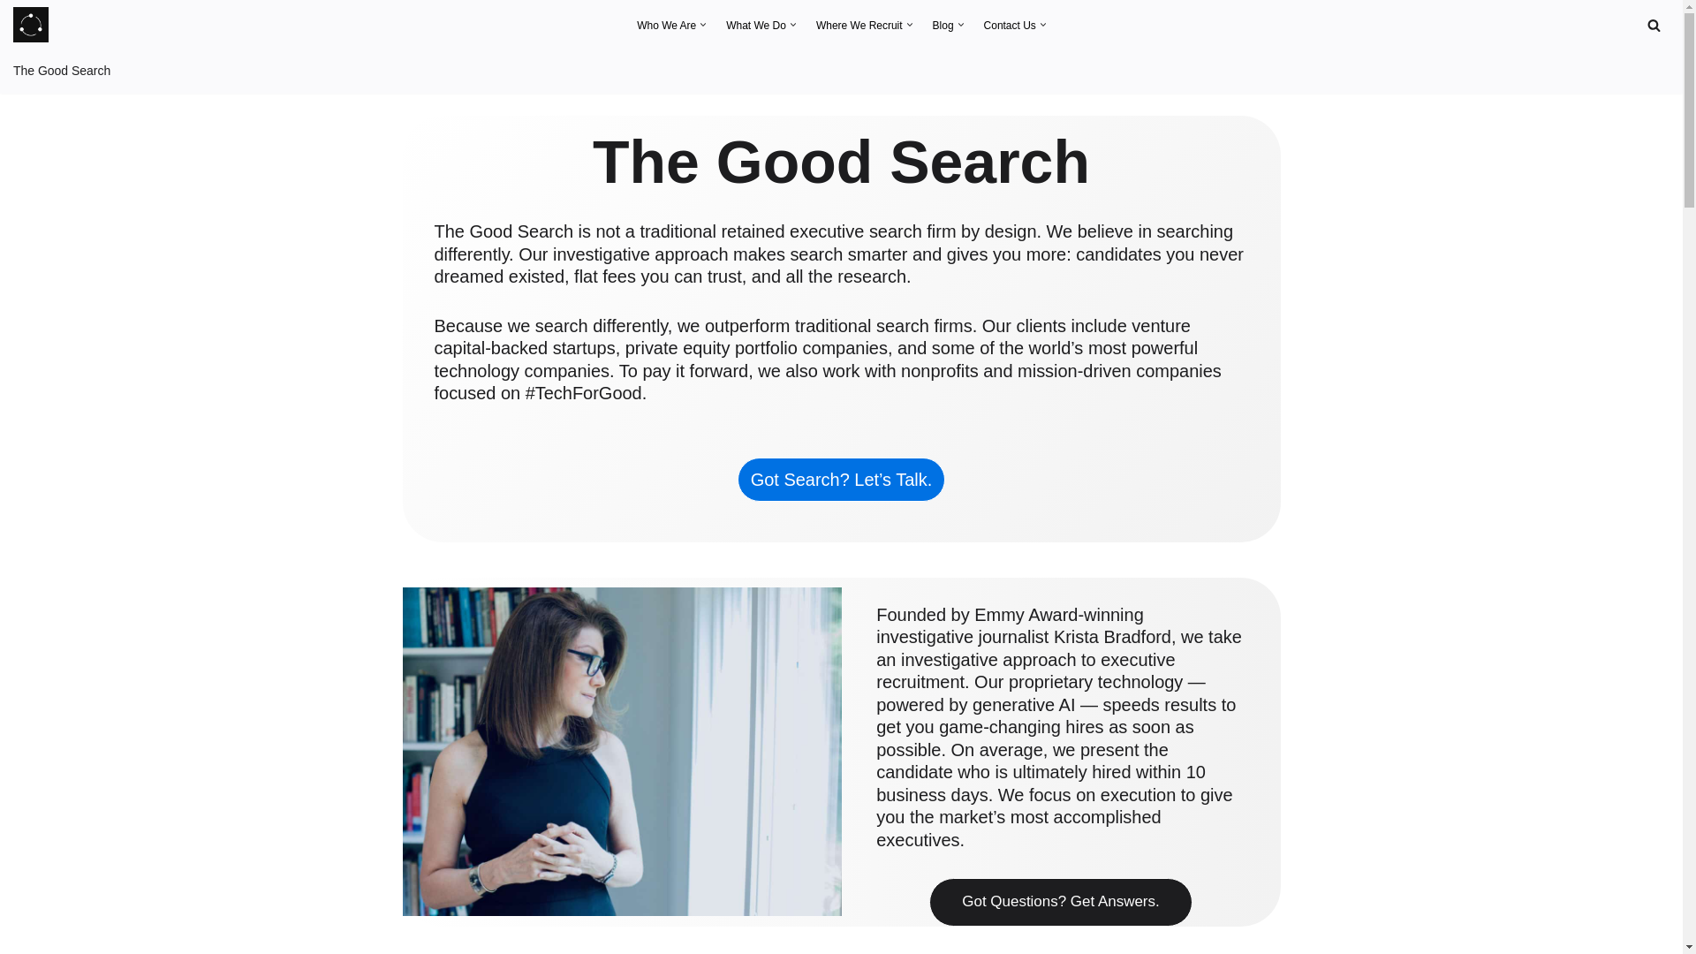 The height and width of the screenshot is (954, 1696). Describe the element at coordinates (859, 24) in the screenshot. I see `Our locations` at that location.